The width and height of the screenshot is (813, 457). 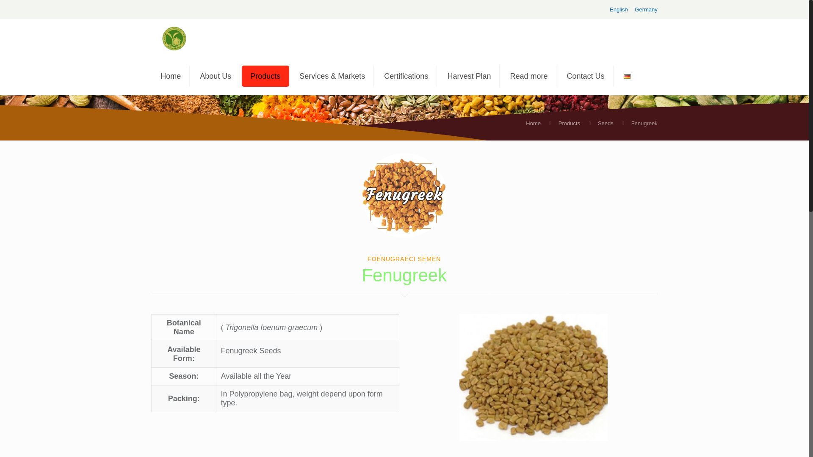 What do you see at coordinates (171, 76) in the screenshot?
I see `Home` at bounding box center [171, 76].